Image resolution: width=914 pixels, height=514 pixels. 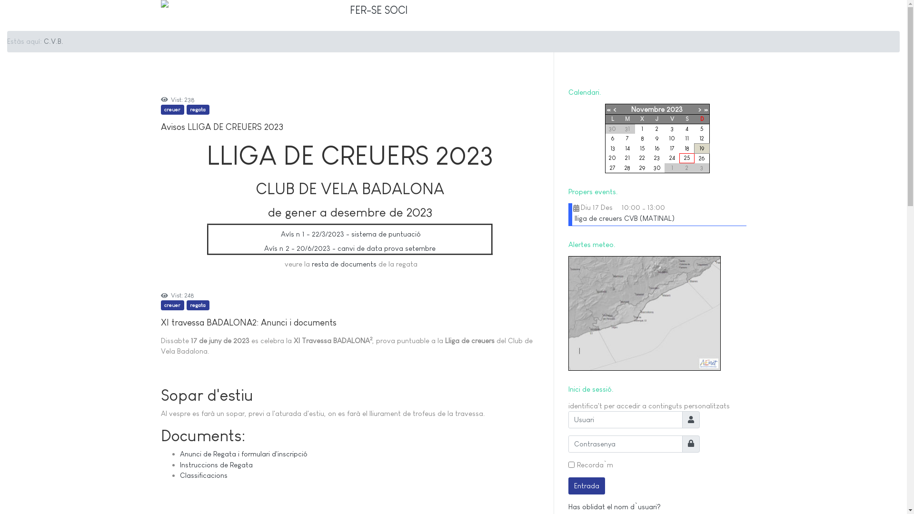 I want to click on Has oblidat el nom d`usuari?, so click(x=615, y=506).